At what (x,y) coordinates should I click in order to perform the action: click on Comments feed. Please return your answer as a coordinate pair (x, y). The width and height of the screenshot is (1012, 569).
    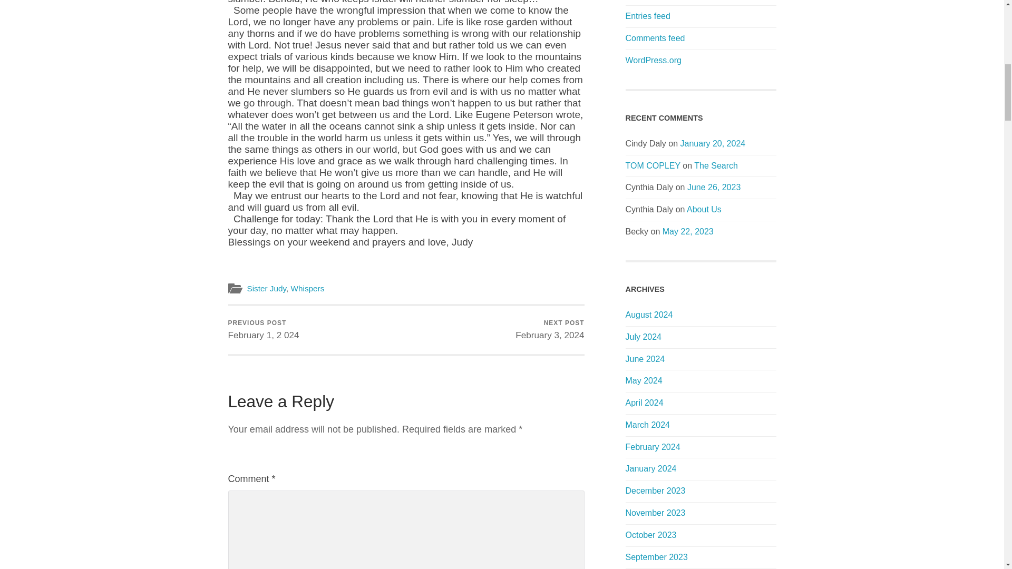
    Looking at the image, I should click on (263, 330).